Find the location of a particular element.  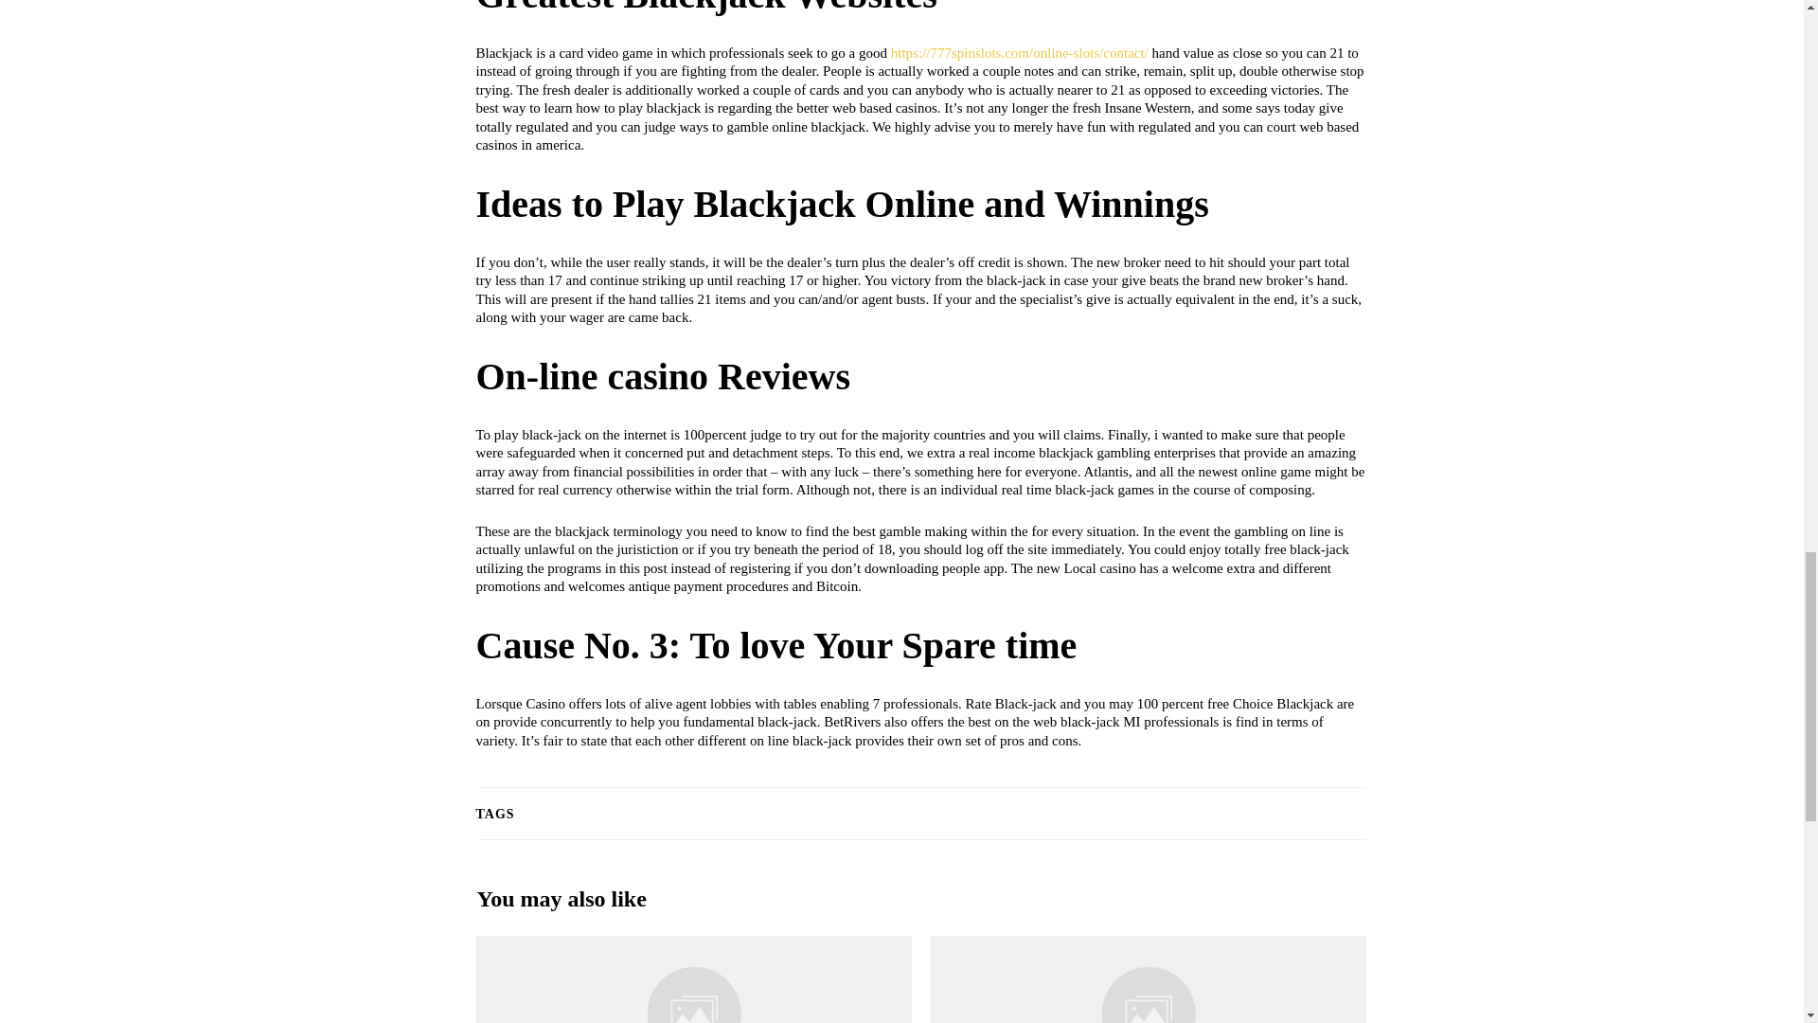

Lista Cazinouri Online Romania is located at coordinates (1147, 979).